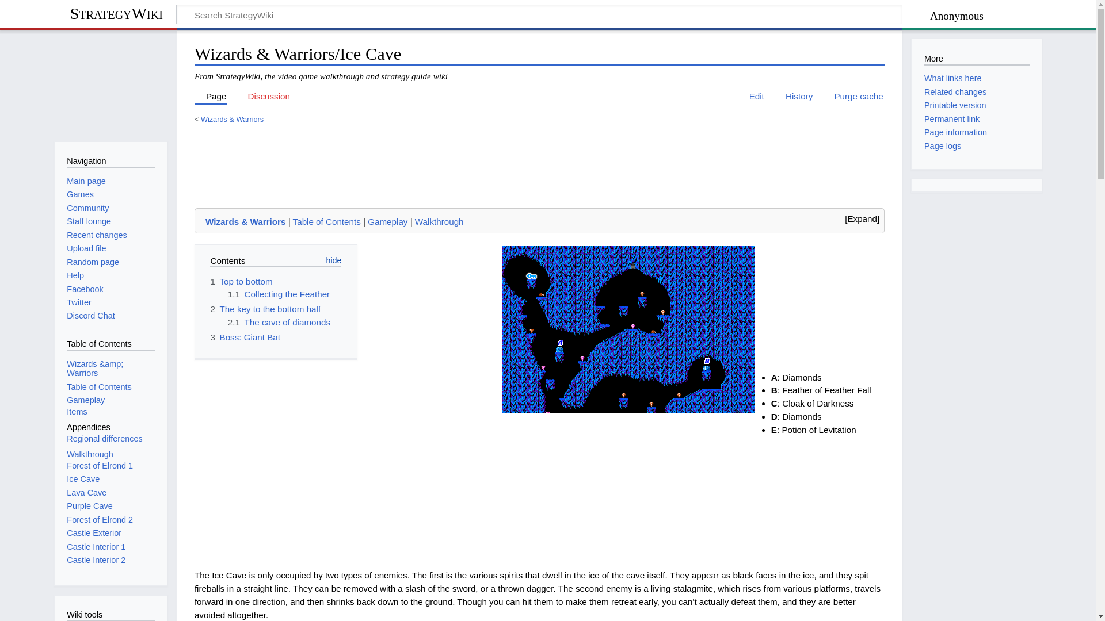 The height and width of the screenshot is (621, 1105). What do you see at coordinates (327, 221) in the screenshot?
I see `Table of Contents` at bounding box center [327, 221].